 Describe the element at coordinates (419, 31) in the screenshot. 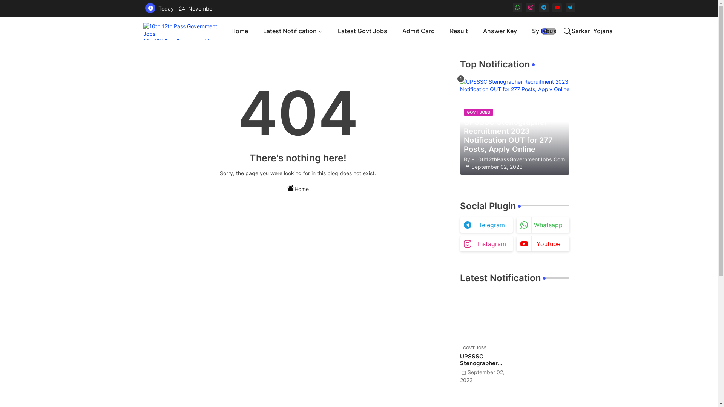

I see `Admit Card` at that location.